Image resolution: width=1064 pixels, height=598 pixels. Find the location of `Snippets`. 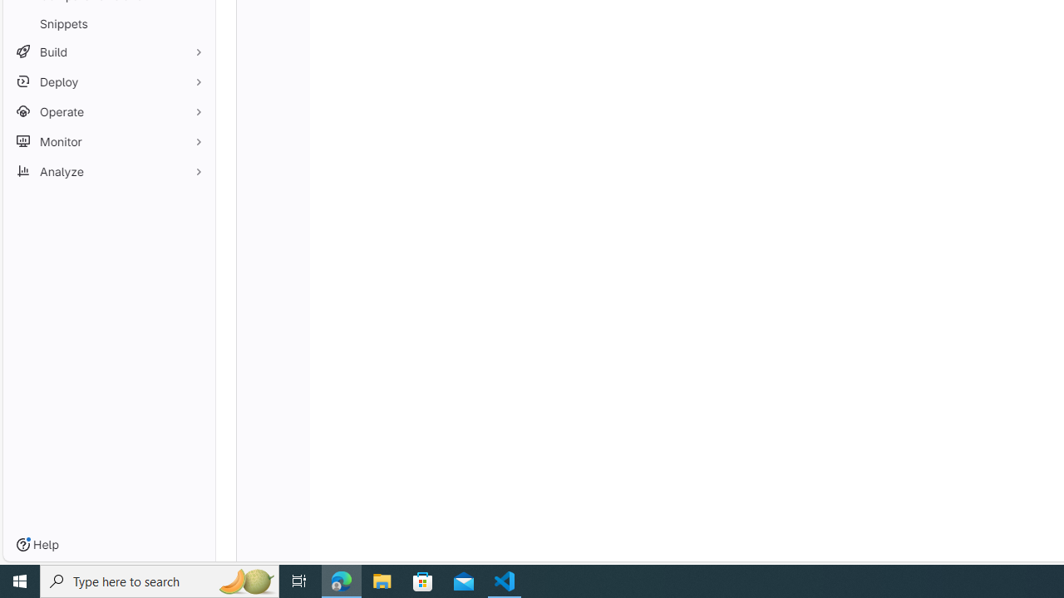

Snippets is located at coordinates (108, 23).